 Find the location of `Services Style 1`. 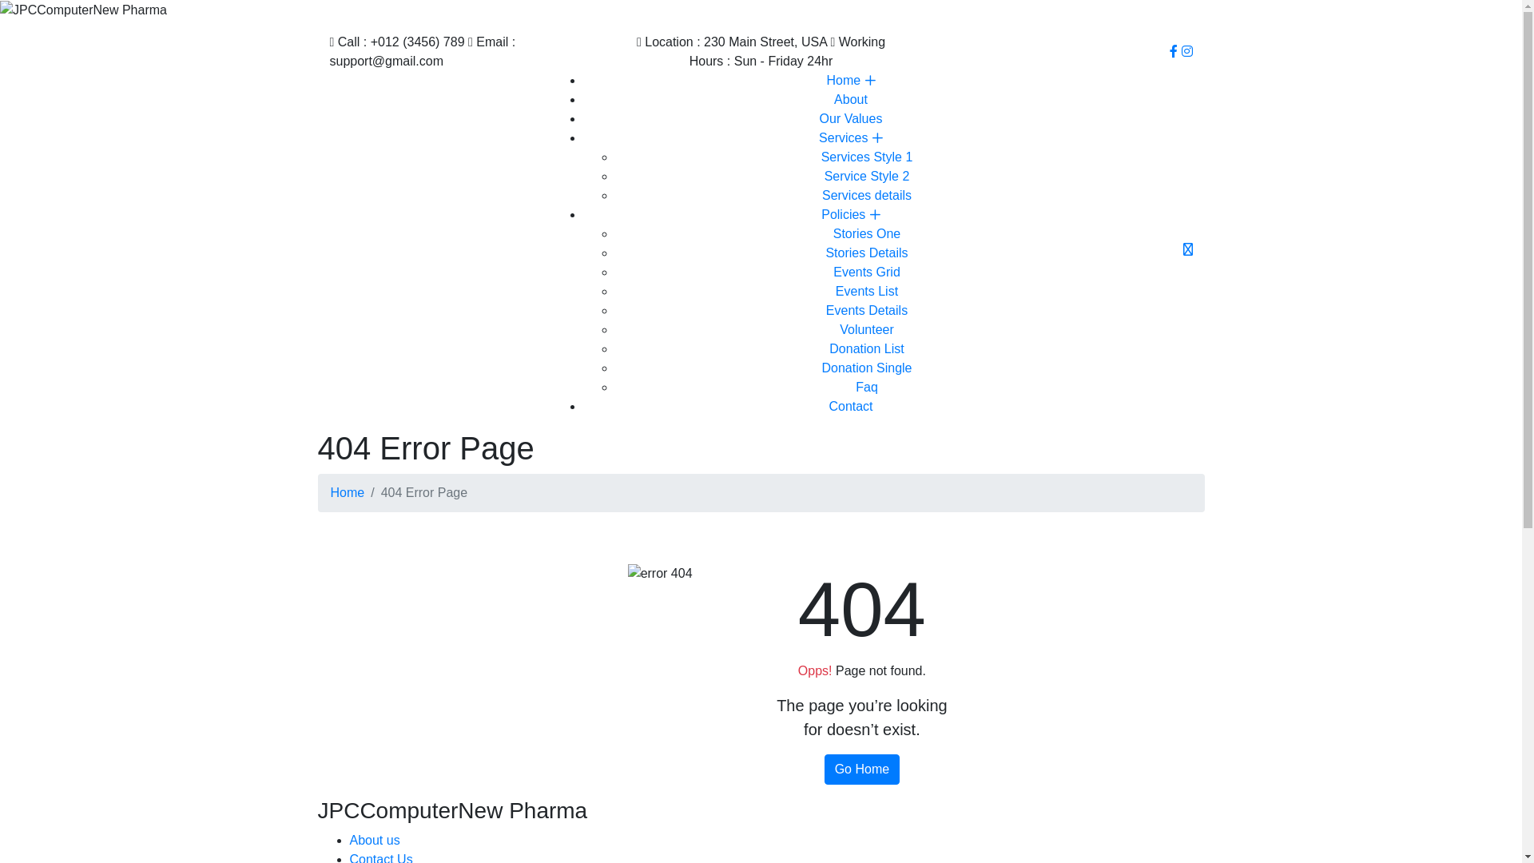

Services Style 1 is located at coordinates (868, 157).